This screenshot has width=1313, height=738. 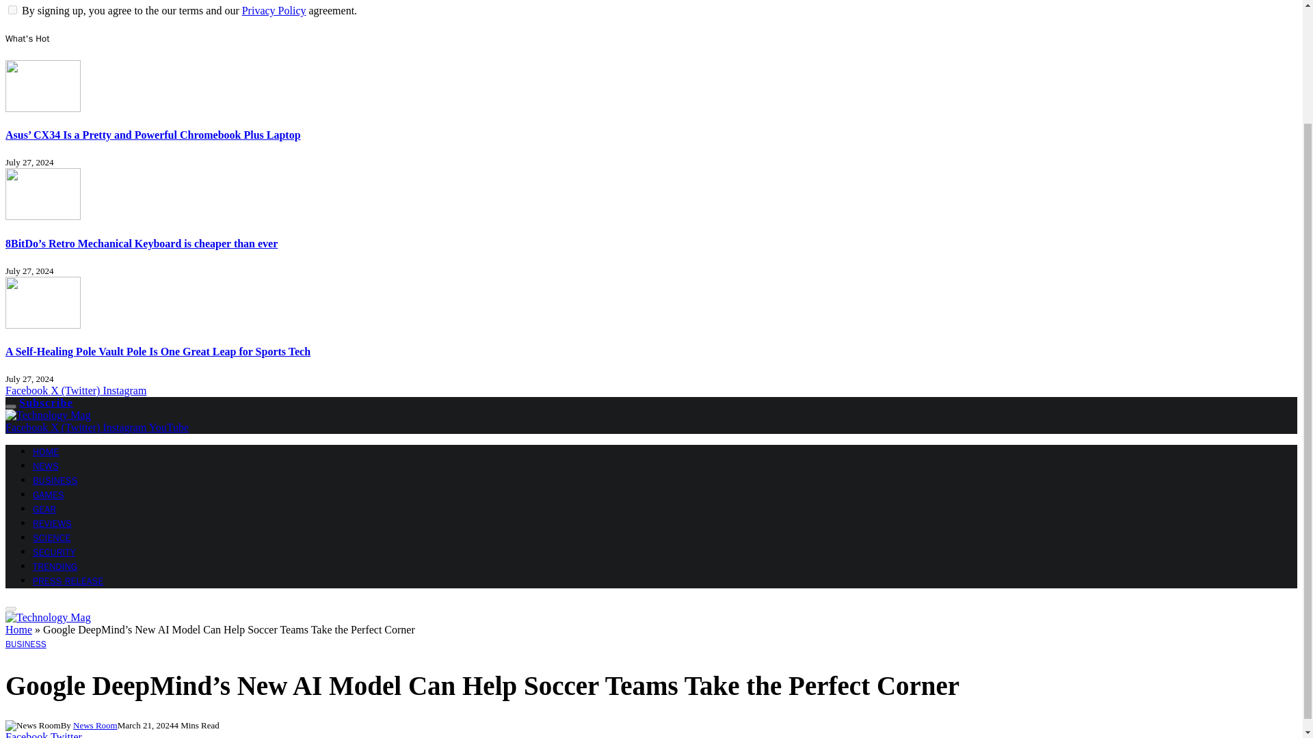 I want to click on Subscribe, so click(x=47, y=403).